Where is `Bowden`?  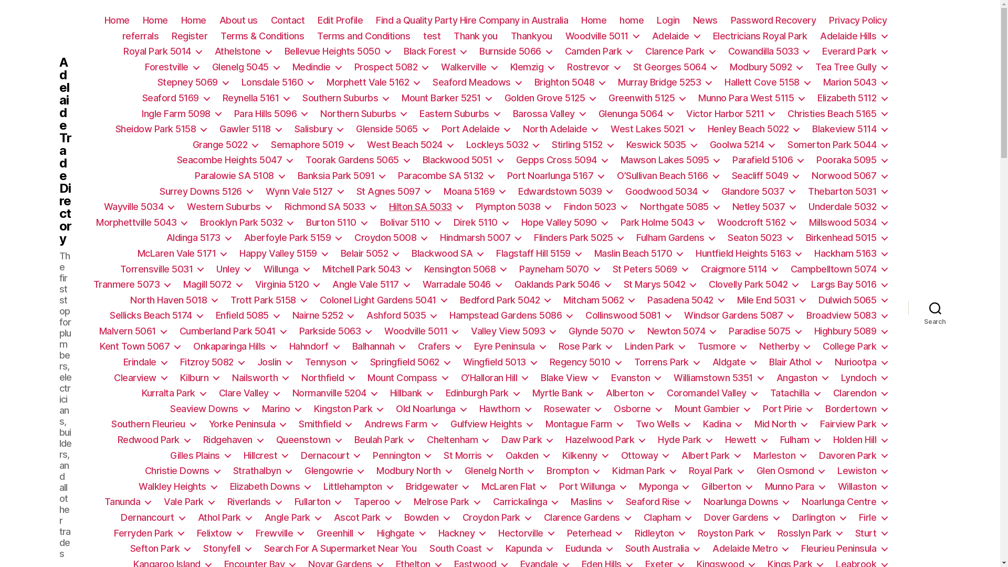
Bowden is located at coordinates (427, 518).